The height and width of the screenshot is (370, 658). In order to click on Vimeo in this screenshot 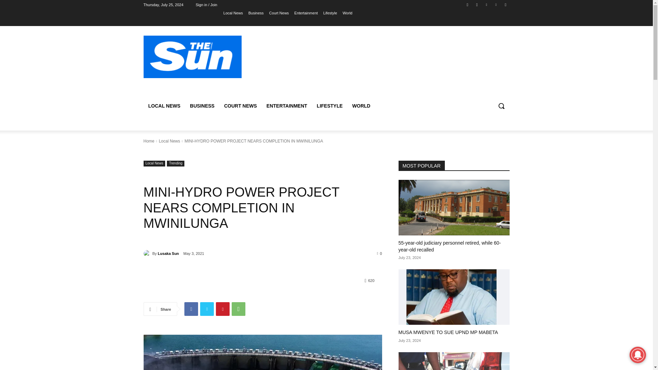, I will do `click(496, 4)`.